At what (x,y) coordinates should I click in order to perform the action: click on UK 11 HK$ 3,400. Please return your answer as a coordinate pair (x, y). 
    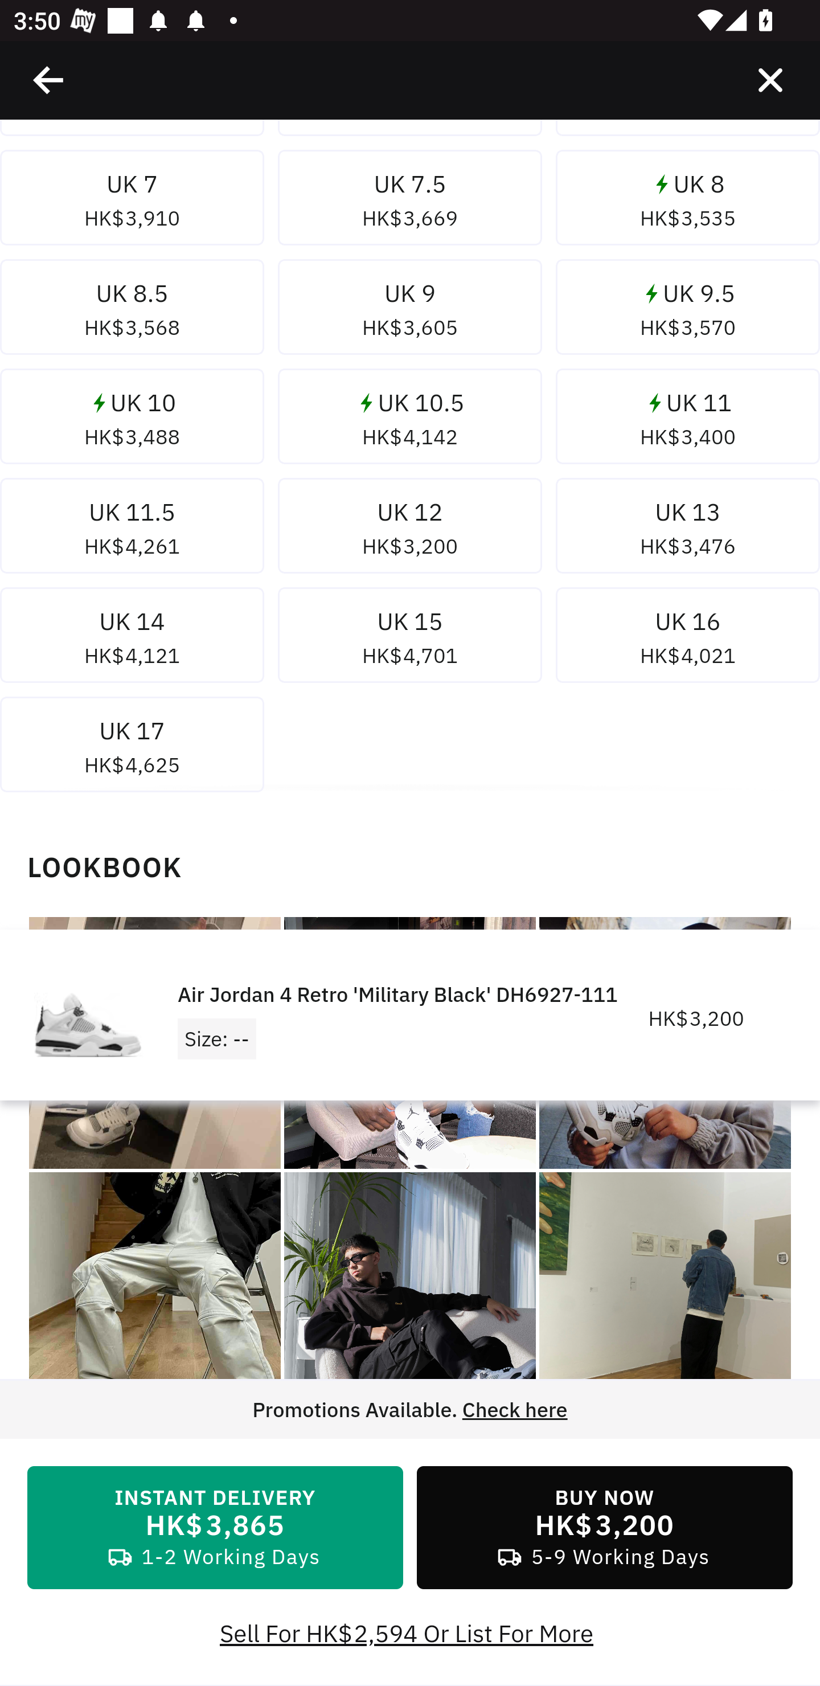
    Looking at the image, I should click on (687, 420).